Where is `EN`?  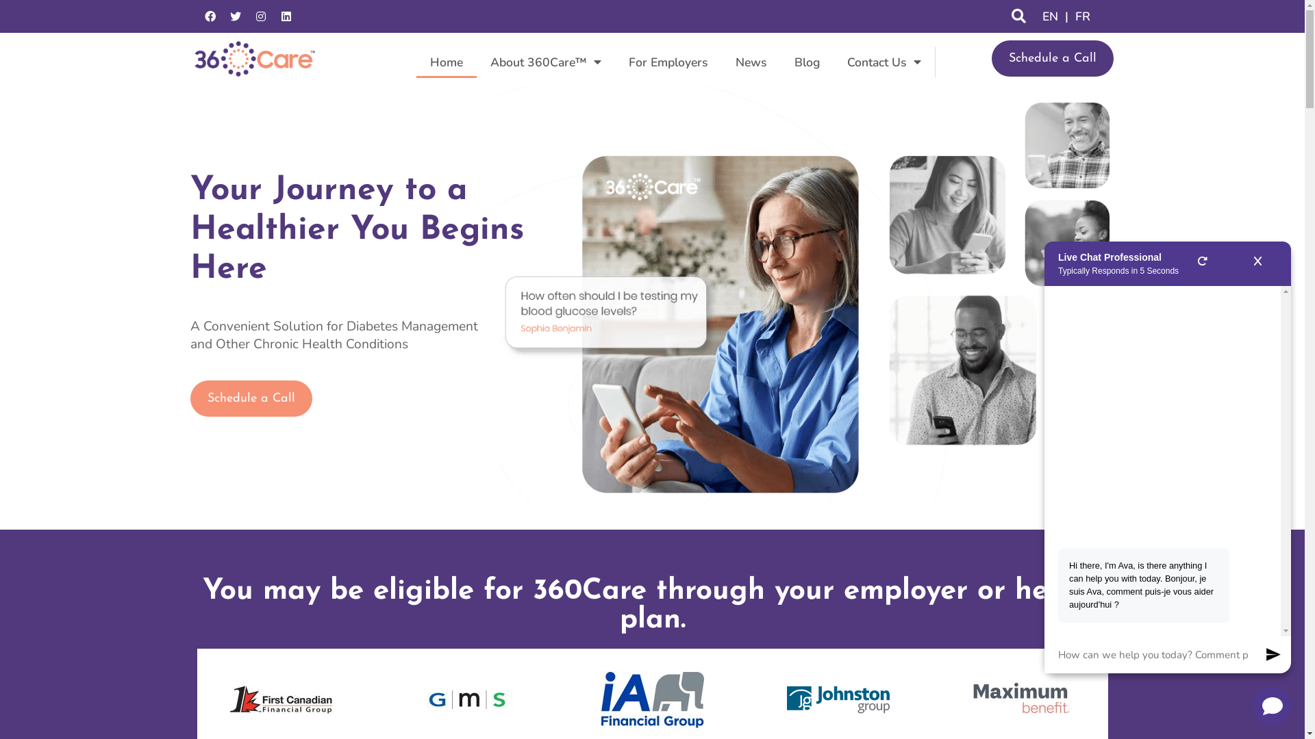 EN is located at coordinates (1051, 16).